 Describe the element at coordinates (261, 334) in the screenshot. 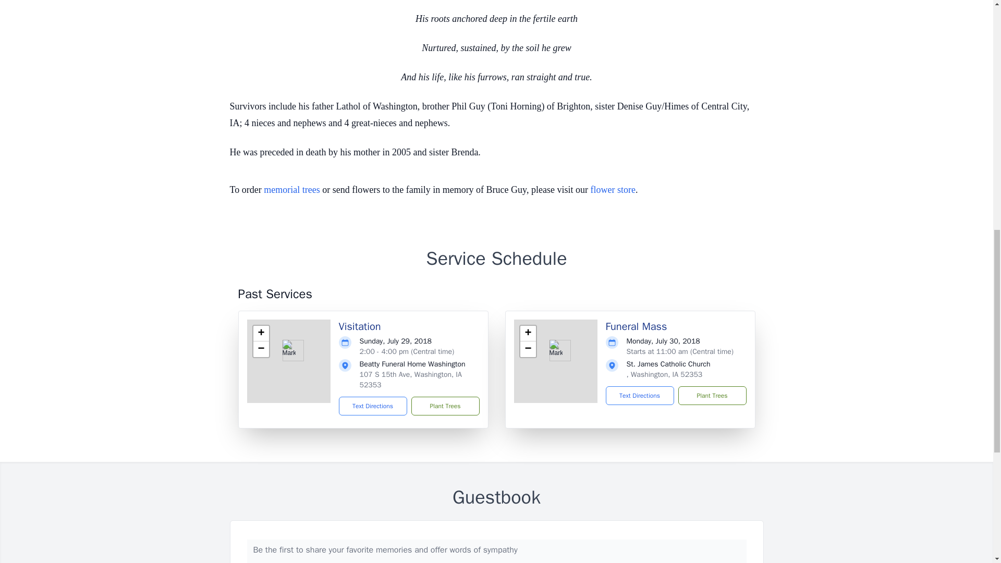

I see `Zoom in` at that location.